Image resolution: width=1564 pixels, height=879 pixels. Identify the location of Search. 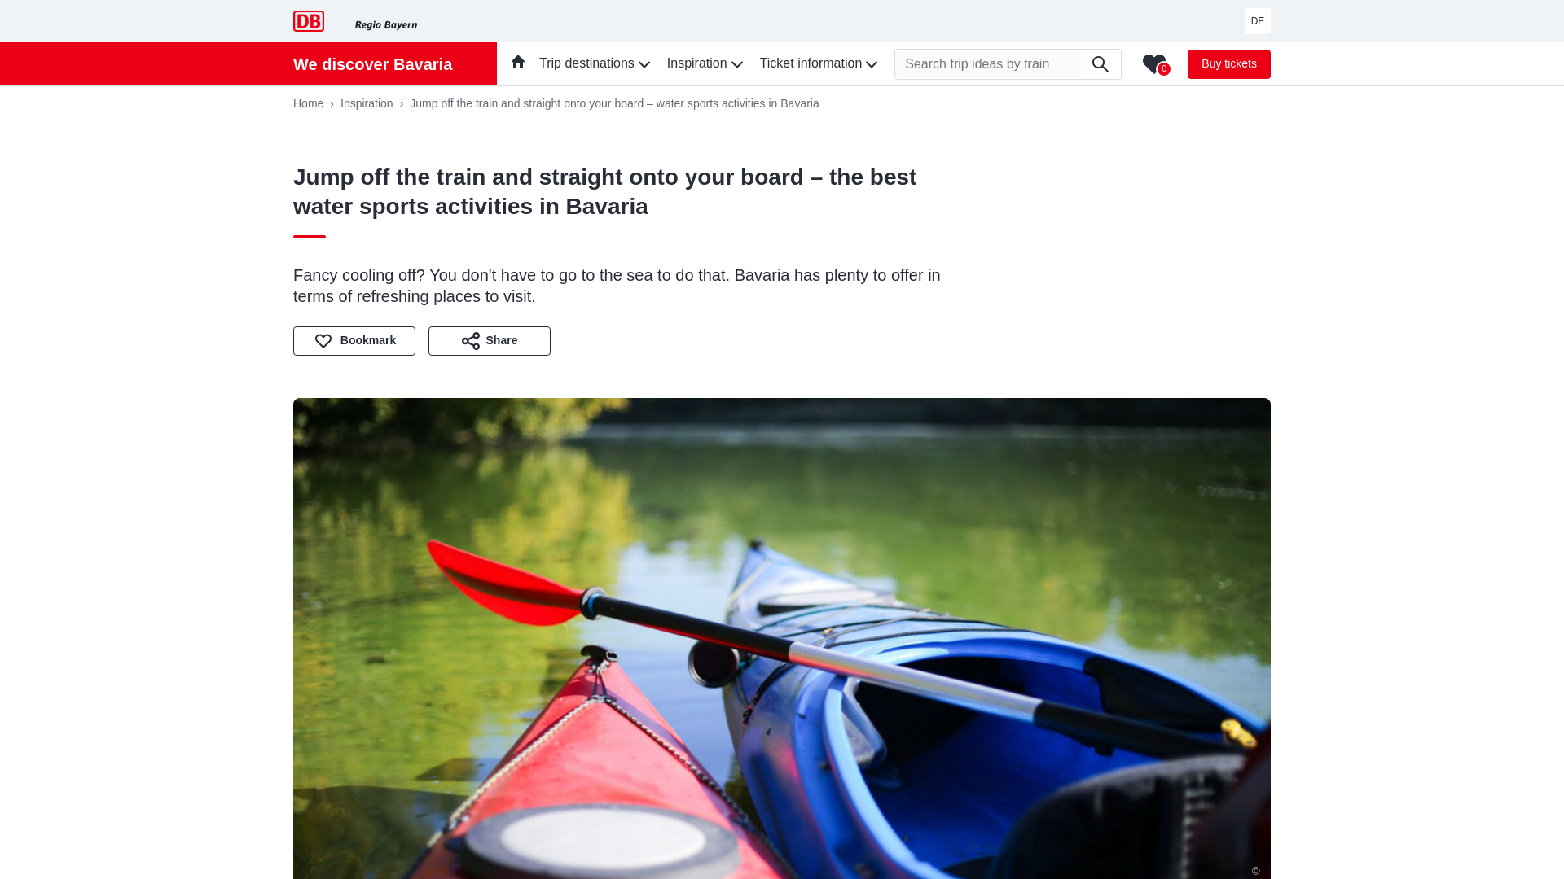
(1101, 63).